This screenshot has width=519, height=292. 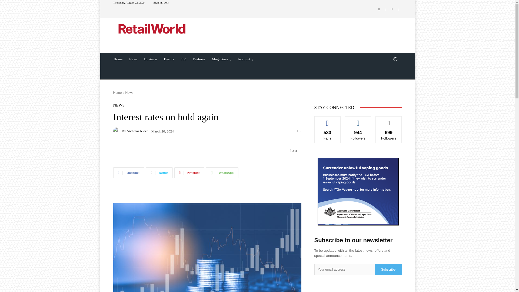 I want to click on Pinterest, so click(x=189, y=172).